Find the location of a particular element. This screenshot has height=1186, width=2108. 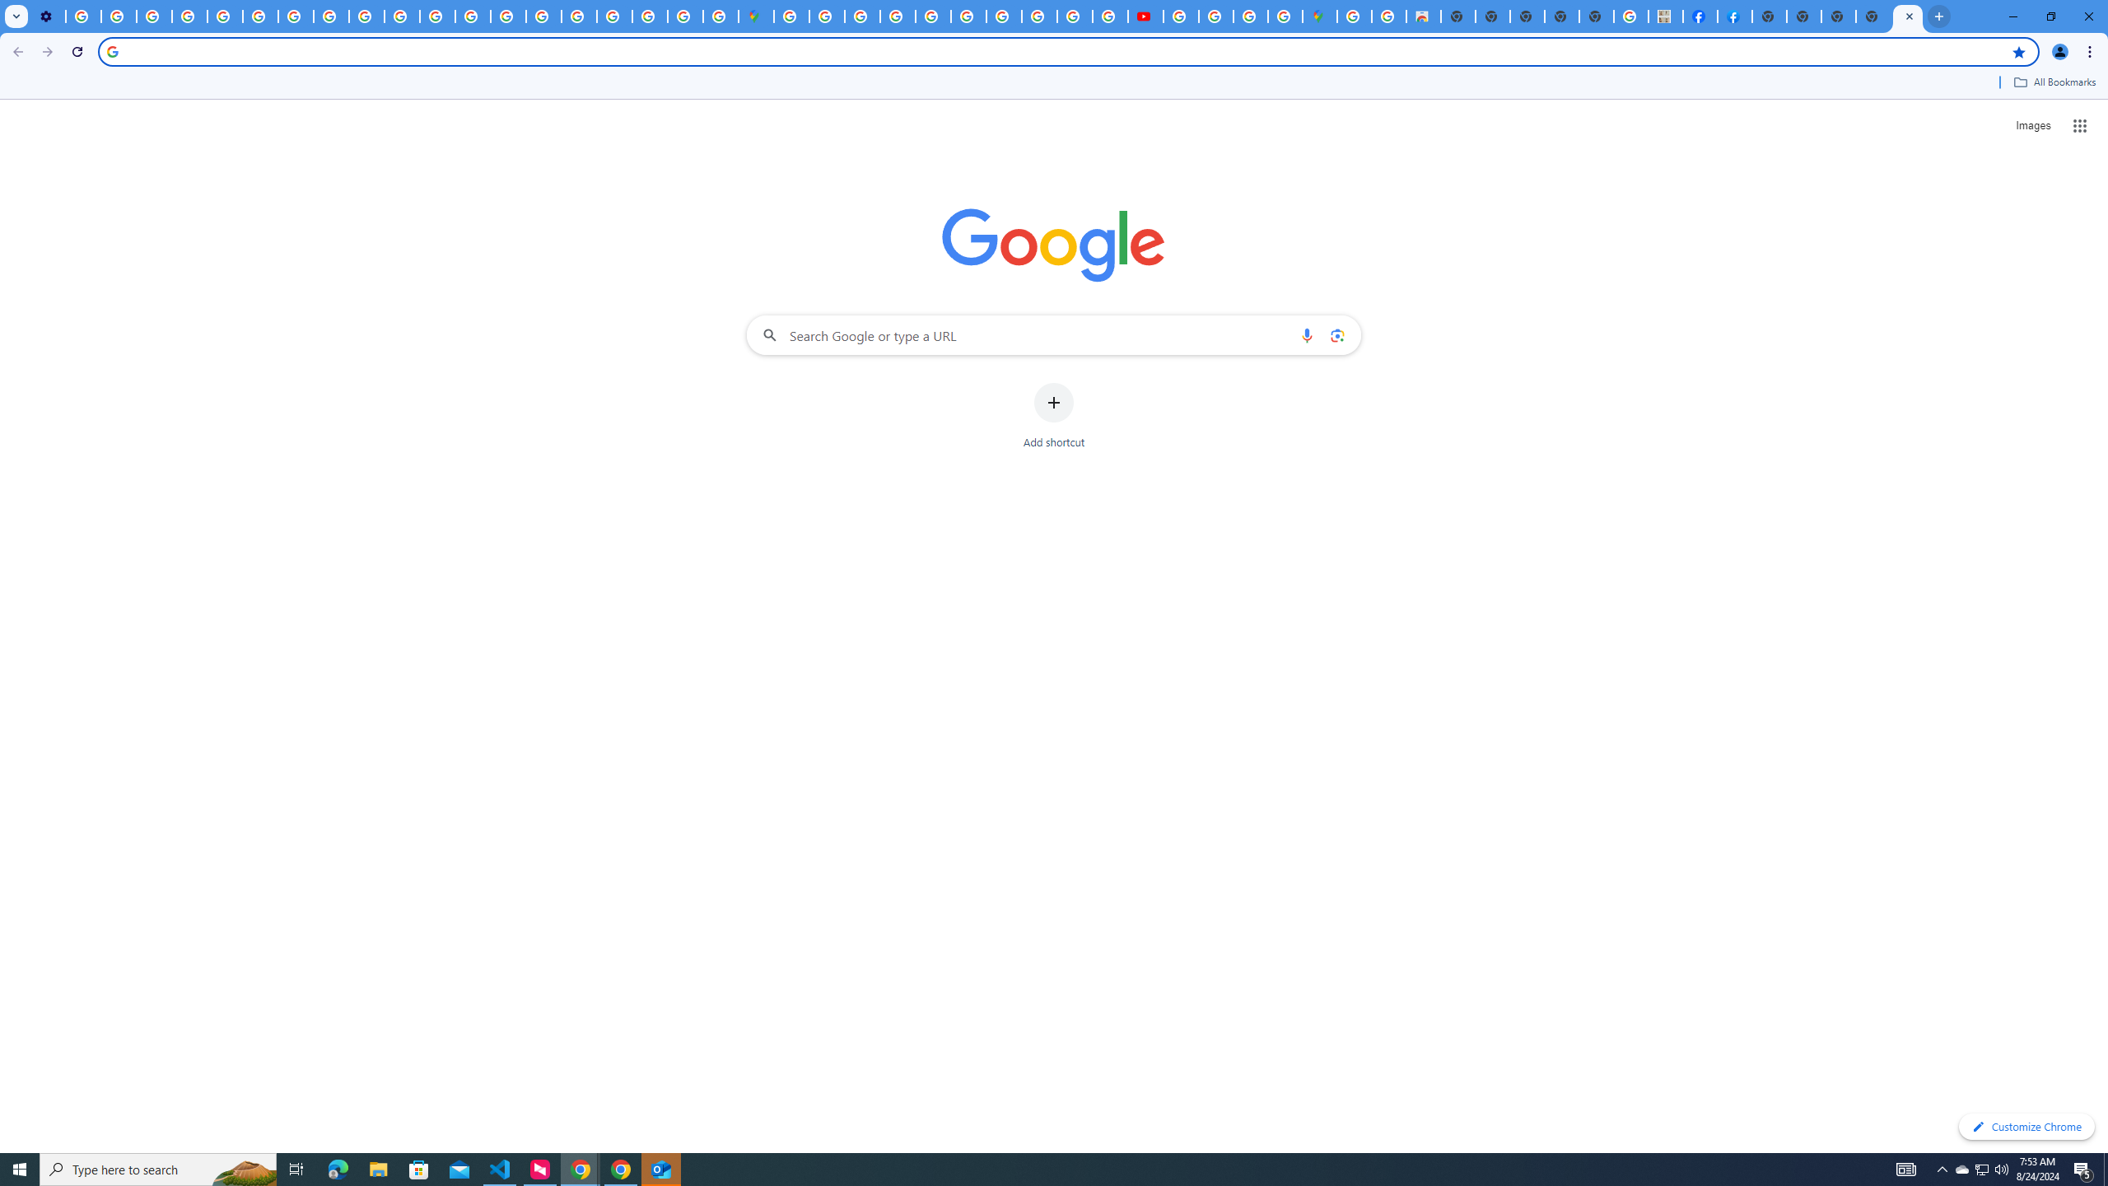

How Chrome protects your passwords - Google Chrome Help is located at coordinates (1180, 16).